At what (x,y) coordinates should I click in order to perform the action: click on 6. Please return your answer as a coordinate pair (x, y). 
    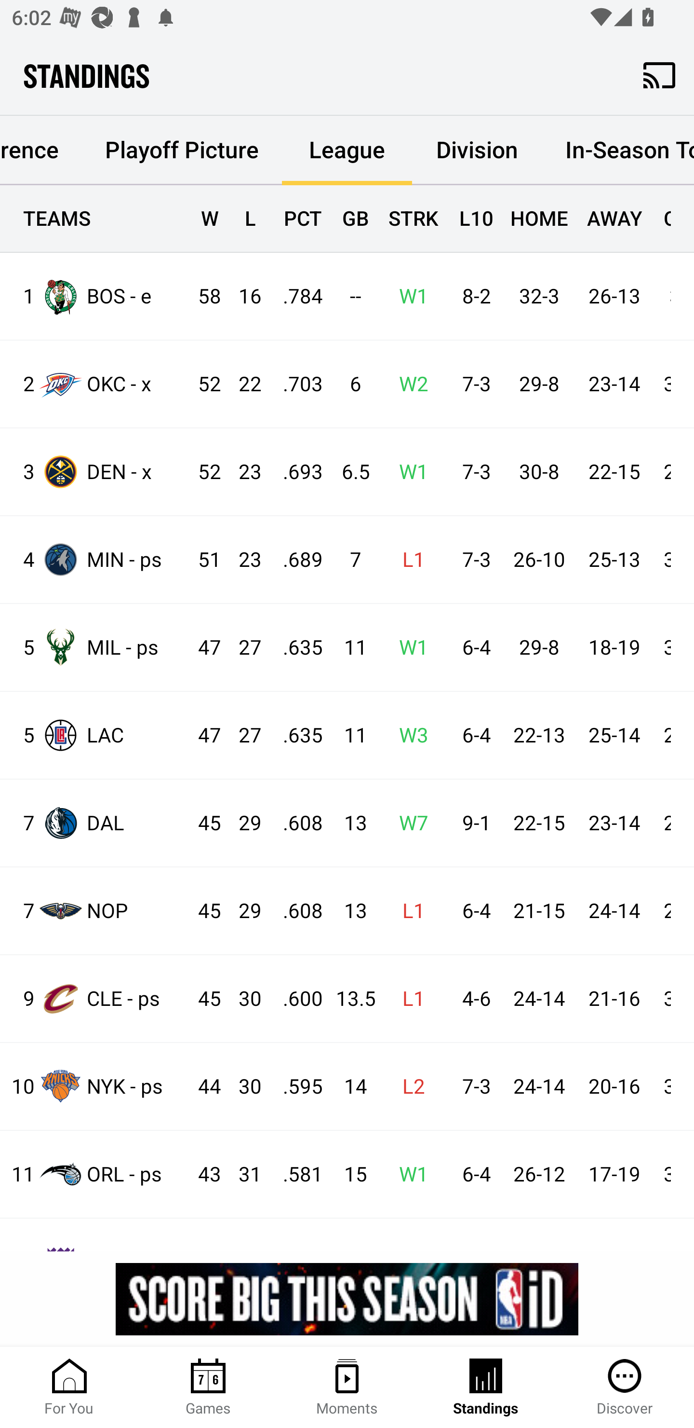
    Looking at the image, I should click on (348, 385).